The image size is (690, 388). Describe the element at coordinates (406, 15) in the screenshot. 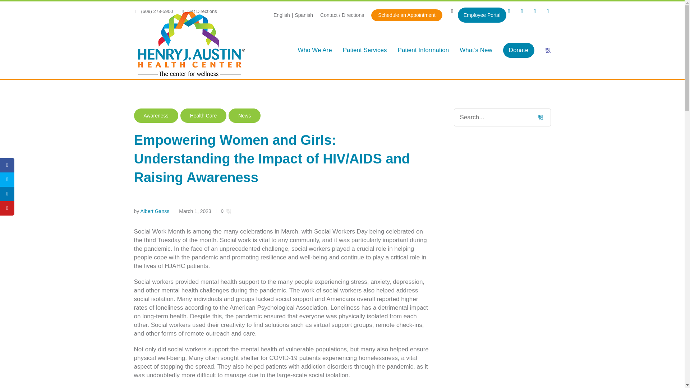

I see `Schedule an Appointment` at that location.